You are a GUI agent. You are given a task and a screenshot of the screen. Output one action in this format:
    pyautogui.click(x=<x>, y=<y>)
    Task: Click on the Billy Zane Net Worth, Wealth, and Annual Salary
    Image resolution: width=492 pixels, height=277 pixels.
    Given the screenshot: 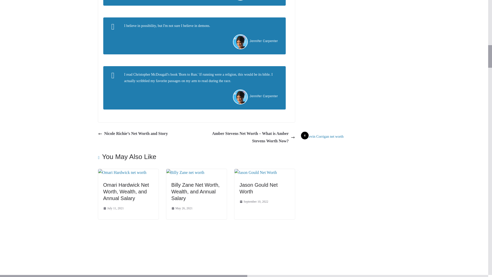 What is the action you would take?
    pyautogui.click(x=195, y=191)
    